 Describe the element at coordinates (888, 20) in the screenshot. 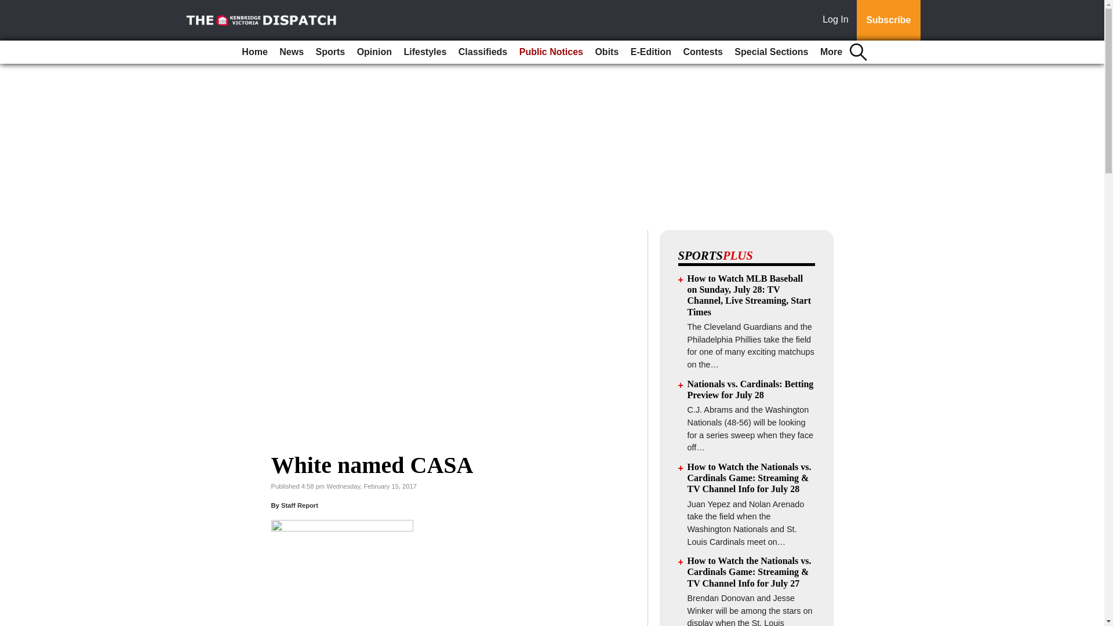

I see `Subscribe` at that location.